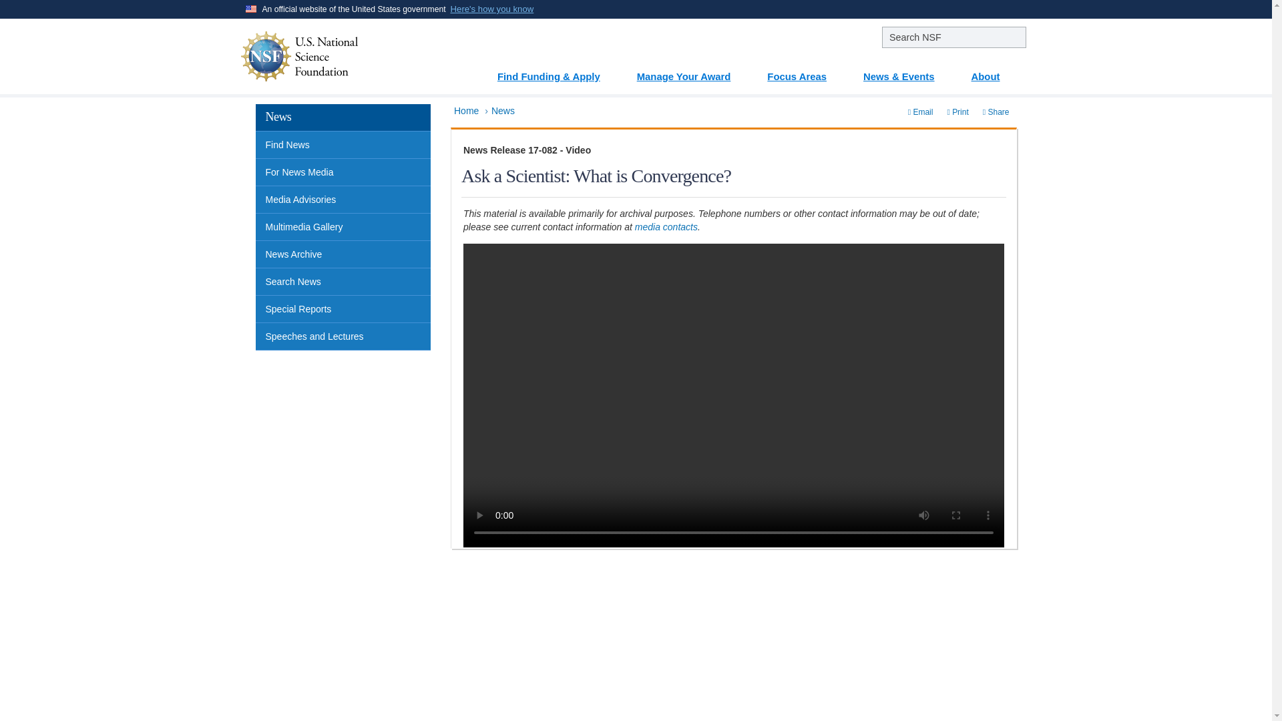 The height and width of the screenshot is (721, 1282). I want to click on About, so click(994, 71).